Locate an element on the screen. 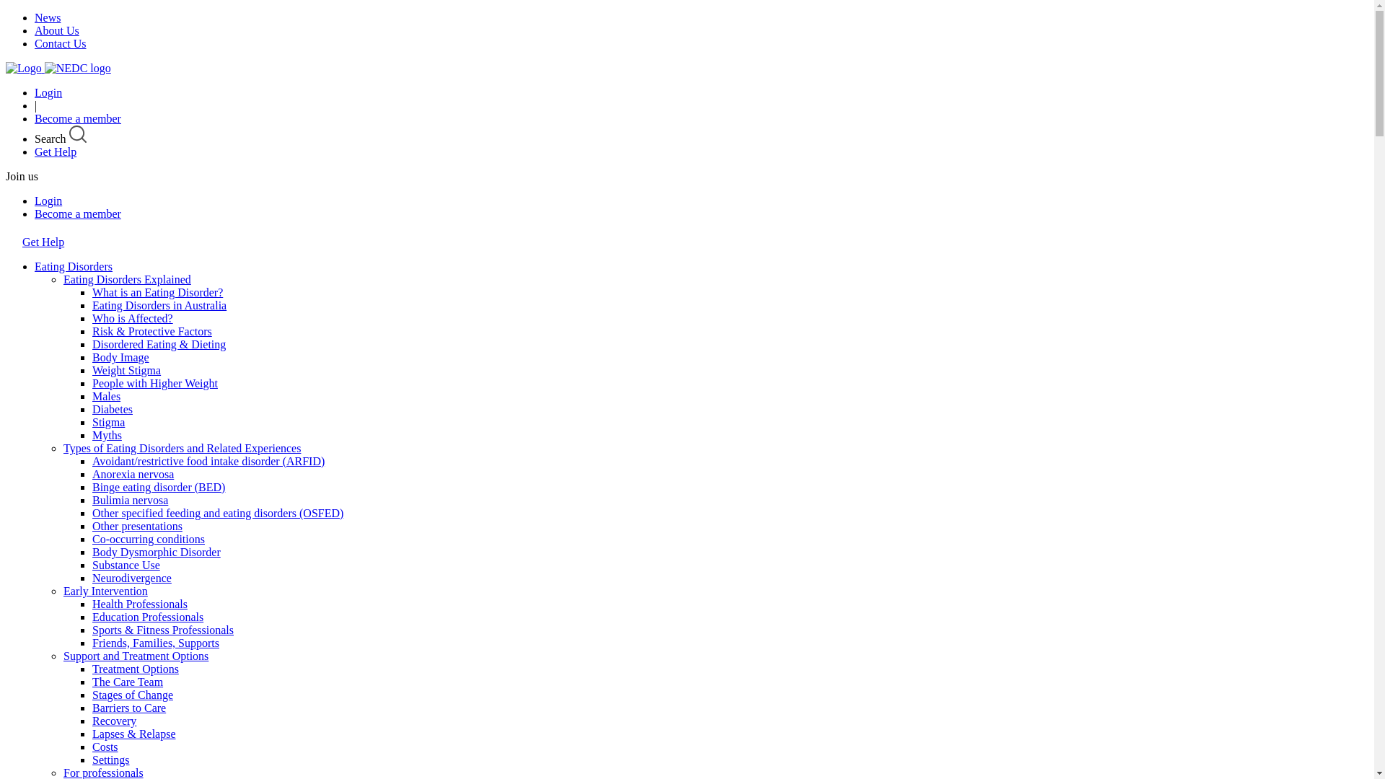 This screenshot has width=1385, height=779. Join us is located at coordinates (22, 176).